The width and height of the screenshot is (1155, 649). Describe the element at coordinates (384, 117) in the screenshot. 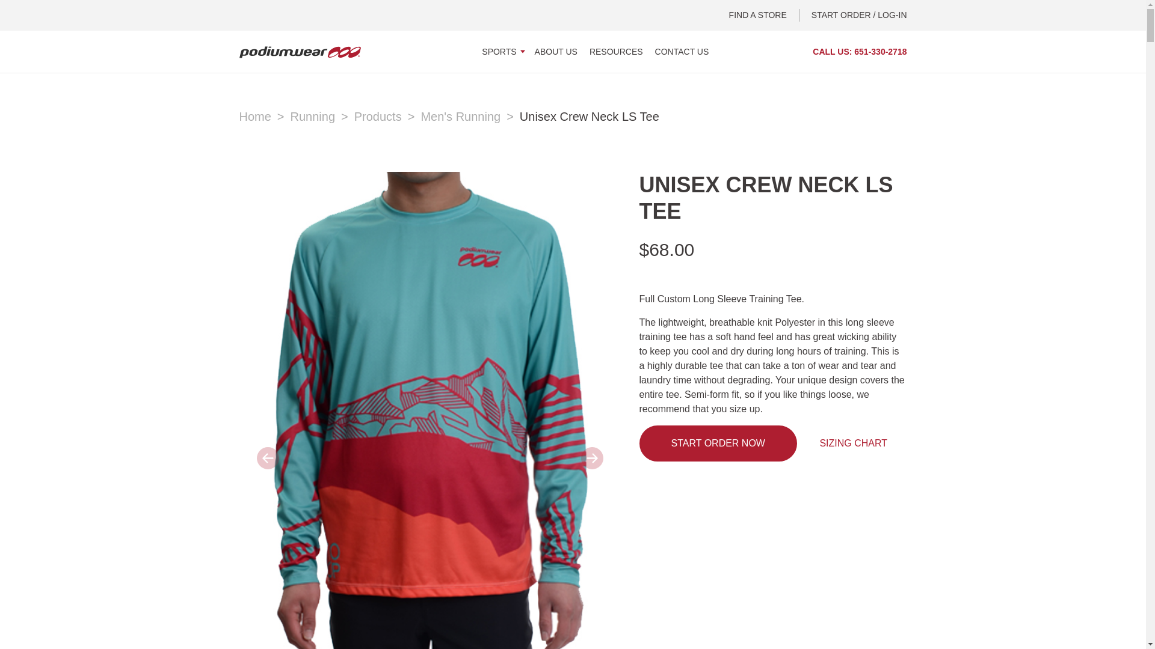

I see `Products` at that location.